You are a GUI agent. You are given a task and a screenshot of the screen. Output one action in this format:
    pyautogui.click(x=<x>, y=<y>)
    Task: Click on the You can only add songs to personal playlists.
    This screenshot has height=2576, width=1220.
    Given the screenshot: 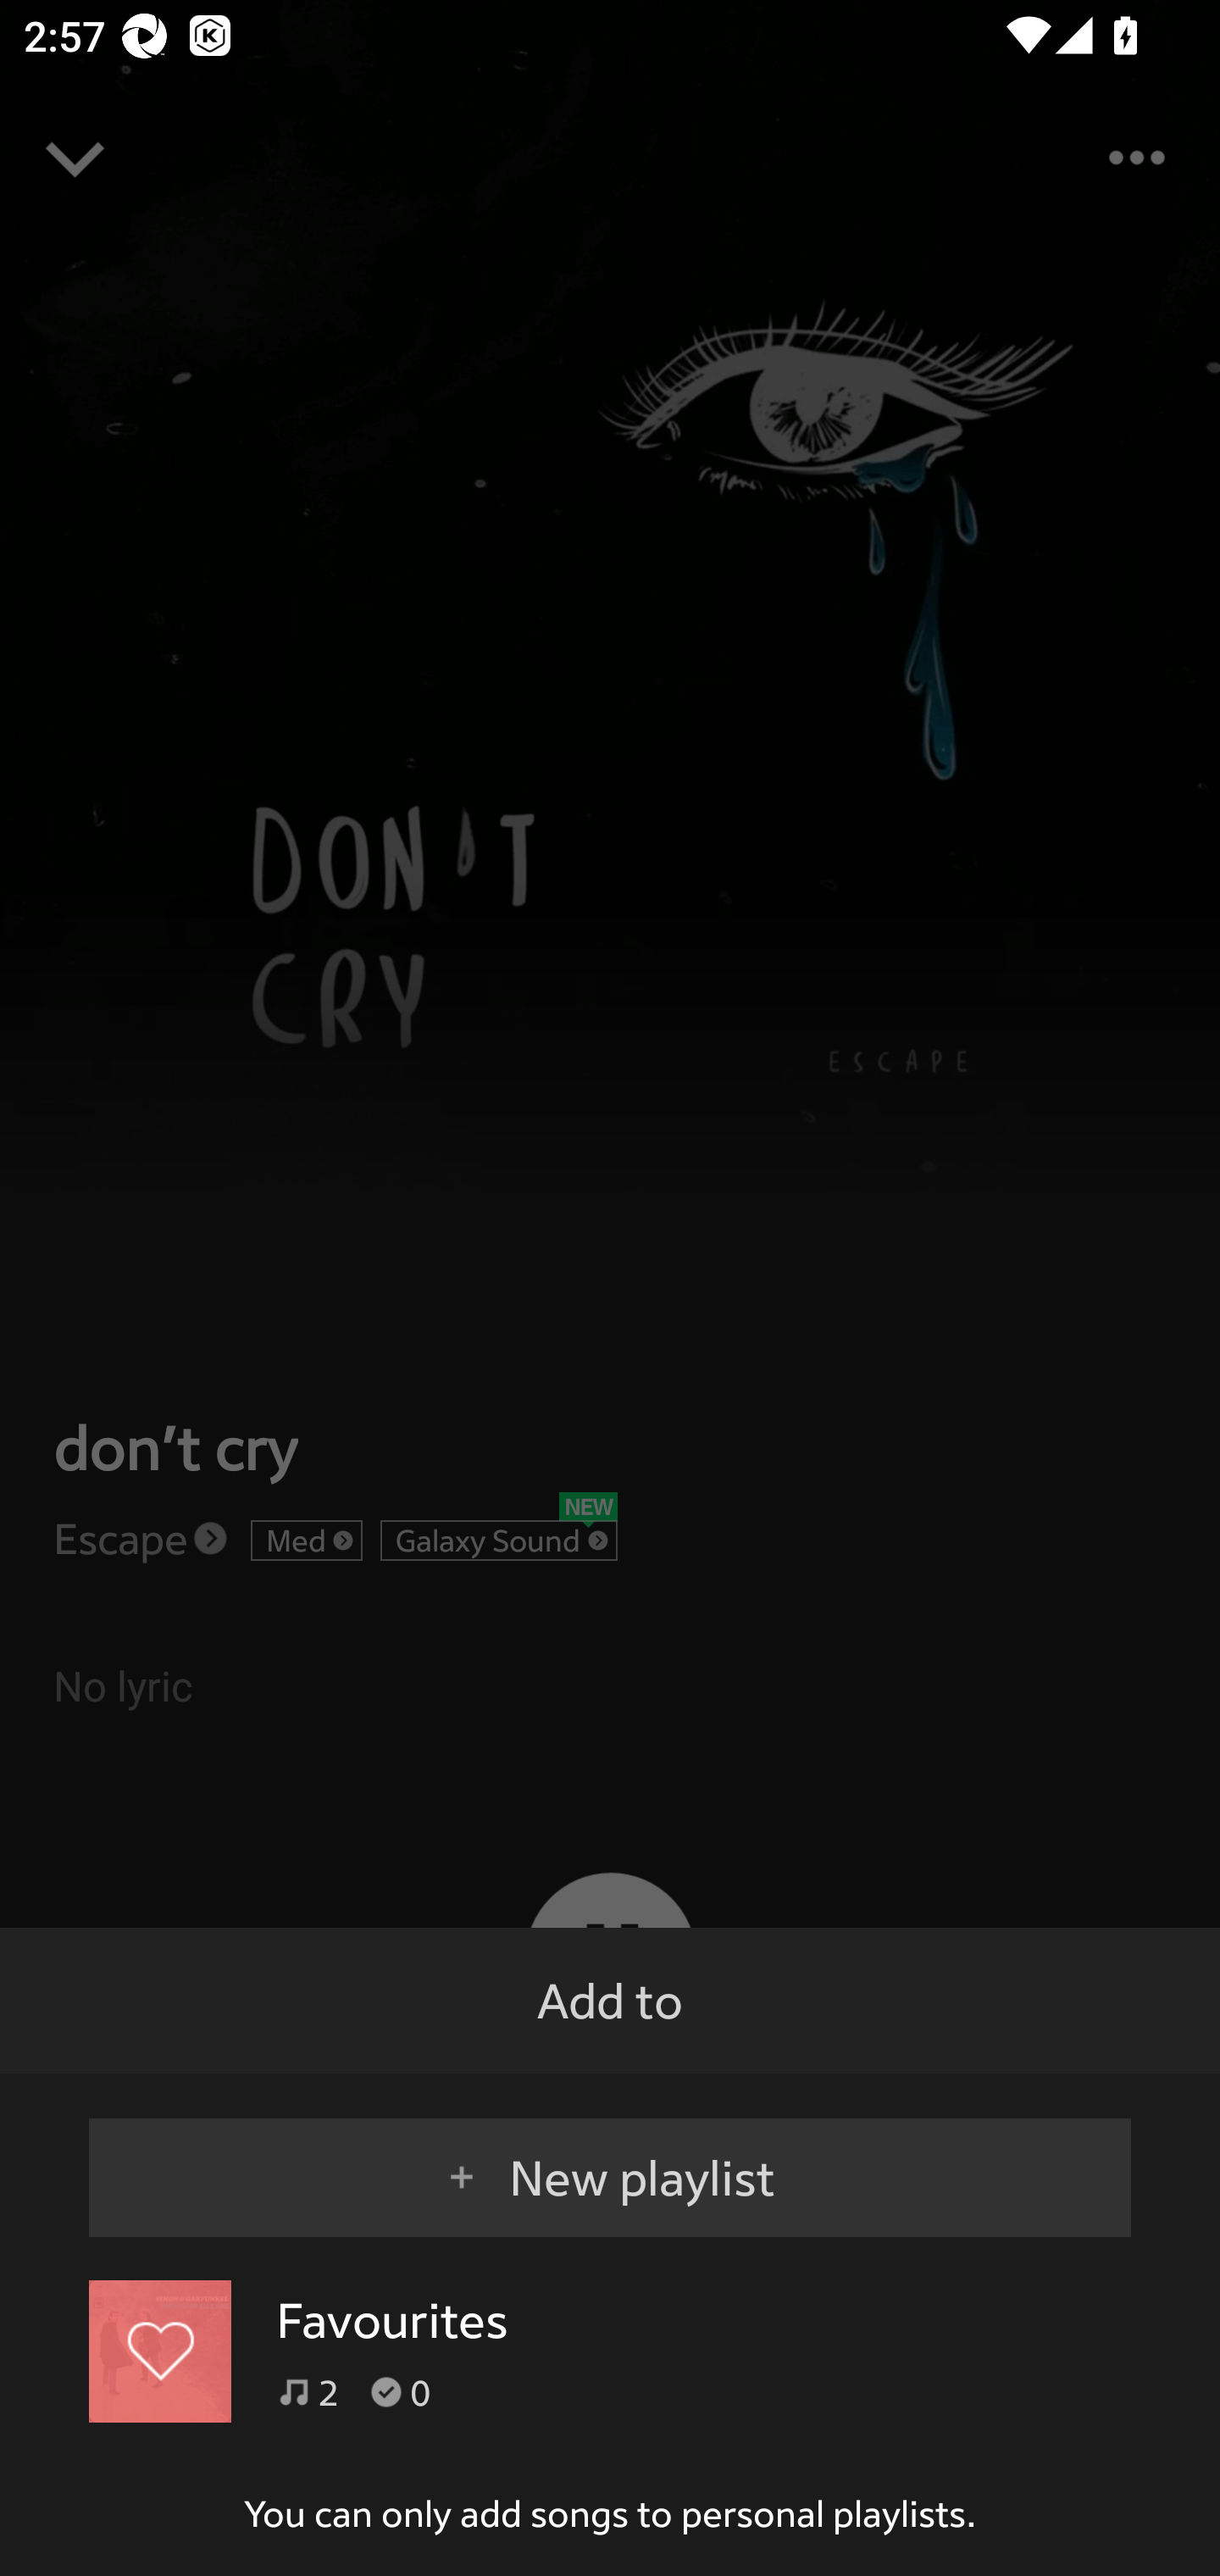 What is the action you would take?
    pyautogui.click(x=610, y=2514)
    